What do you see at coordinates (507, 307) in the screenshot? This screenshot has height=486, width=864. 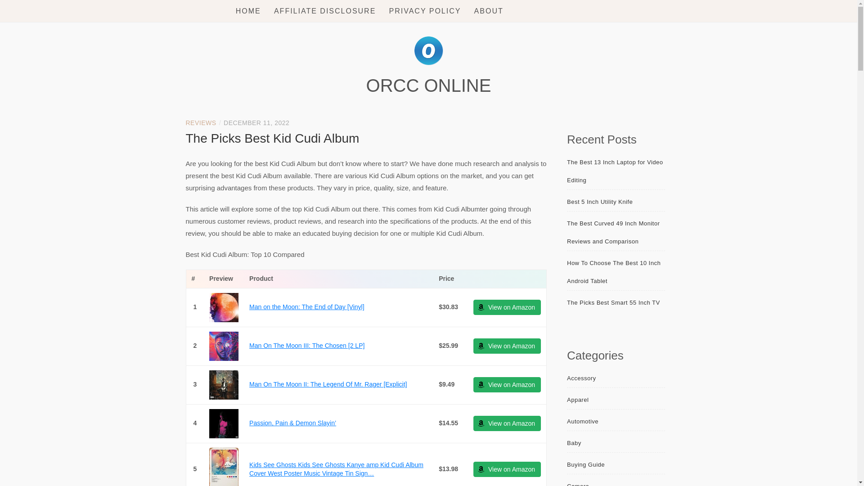 I see `View on Amazon` at bounding box center [507, 307].